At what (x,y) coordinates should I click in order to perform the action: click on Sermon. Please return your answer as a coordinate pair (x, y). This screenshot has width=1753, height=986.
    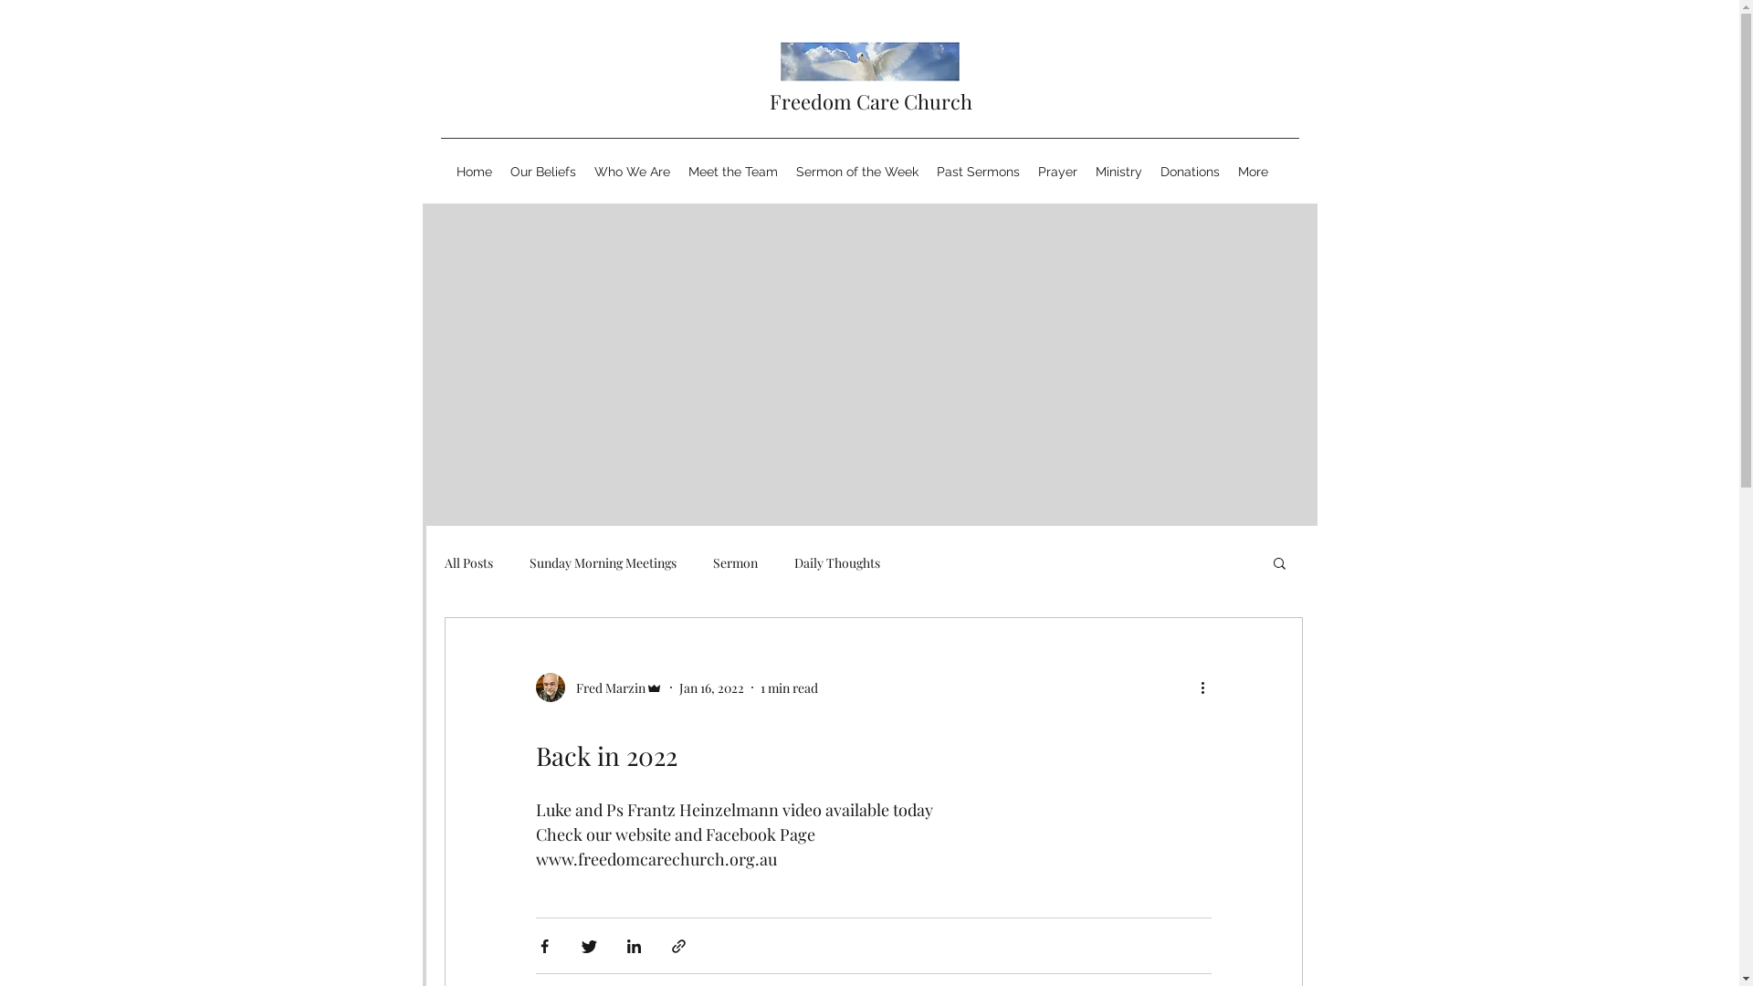
    Looking at the image, I should click on (734, 562).